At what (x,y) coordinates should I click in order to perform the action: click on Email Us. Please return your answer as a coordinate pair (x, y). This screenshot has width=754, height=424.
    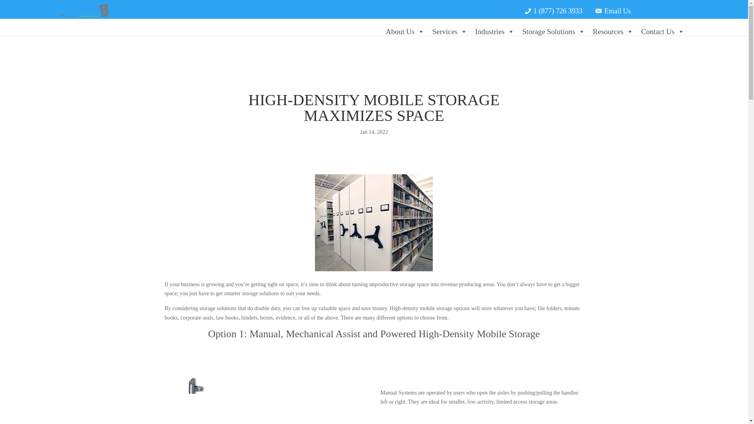
    Looking at the image, I should click on (613, 8).